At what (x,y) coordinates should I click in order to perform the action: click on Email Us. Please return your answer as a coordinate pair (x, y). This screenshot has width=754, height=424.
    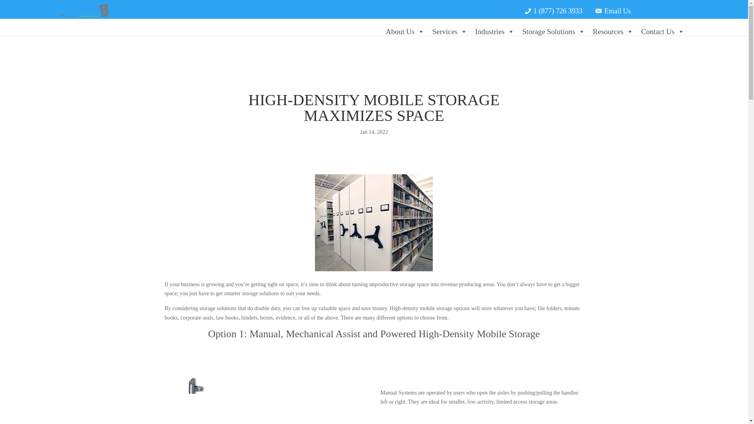
    Looking at the image, I should click on (613, 8).